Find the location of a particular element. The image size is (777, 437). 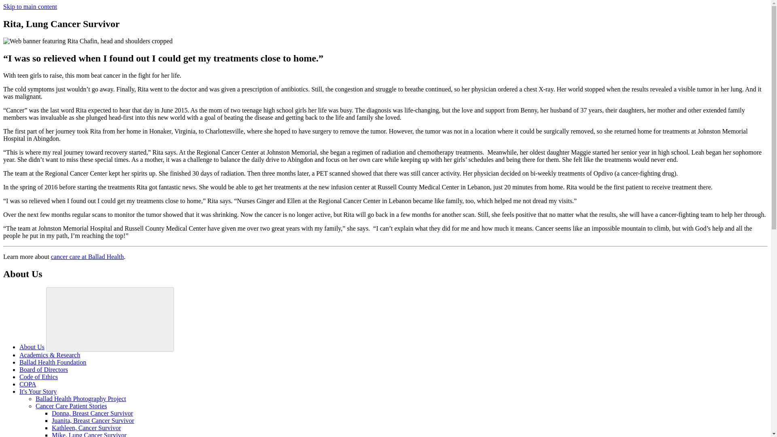

About Us is located at coordinates (32, 347).